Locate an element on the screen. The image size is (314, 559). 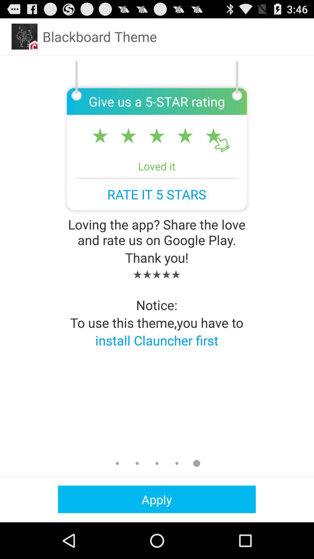
scroll until install clauncher first app is located at coordinates (157, 340).